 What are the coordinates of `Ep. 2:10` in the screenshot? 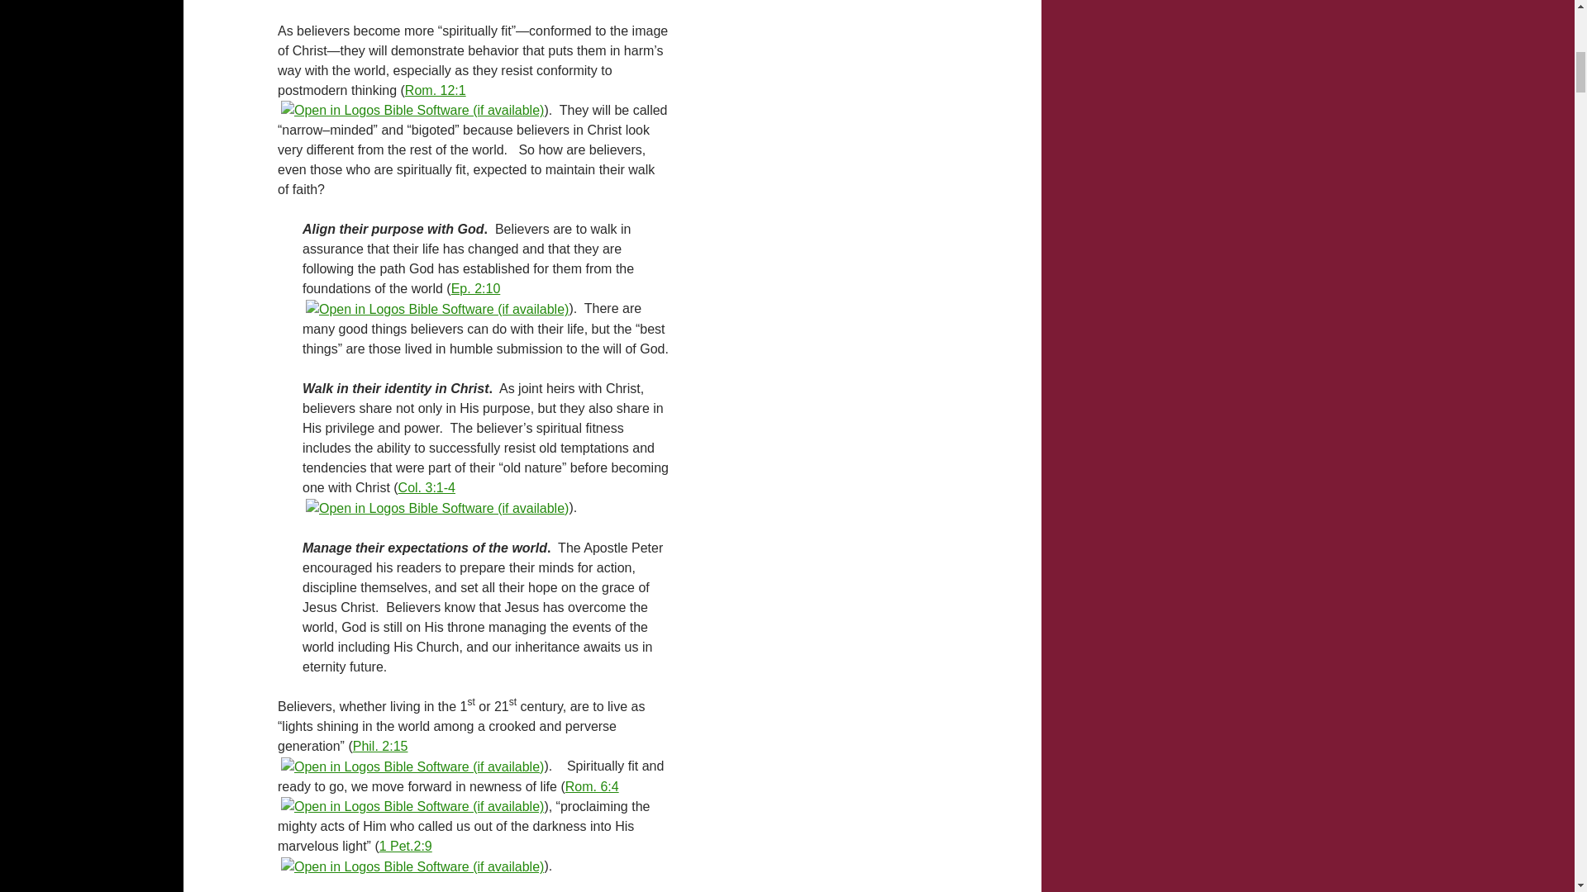 It's located at (476, 288).